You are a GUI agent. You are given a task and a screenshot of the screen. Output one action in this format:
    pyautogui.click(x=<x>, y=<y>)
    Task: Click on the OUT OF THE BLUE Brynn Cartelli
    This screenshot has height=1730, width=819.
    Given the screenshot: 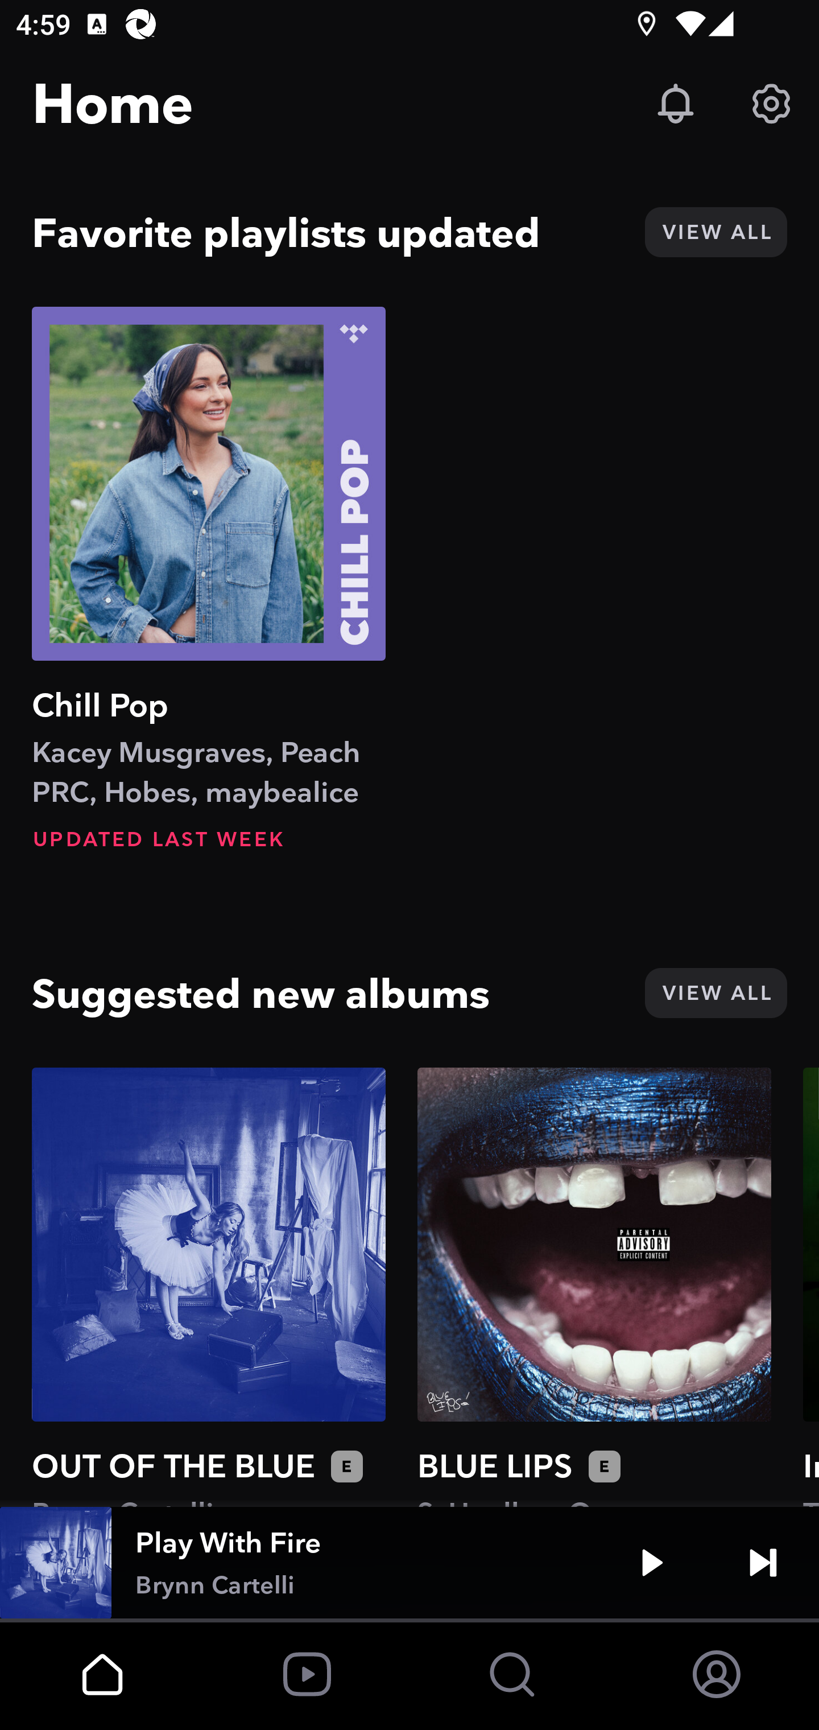 What is the action you would take?
    pyautogui.click(x=209, y=1287)
    